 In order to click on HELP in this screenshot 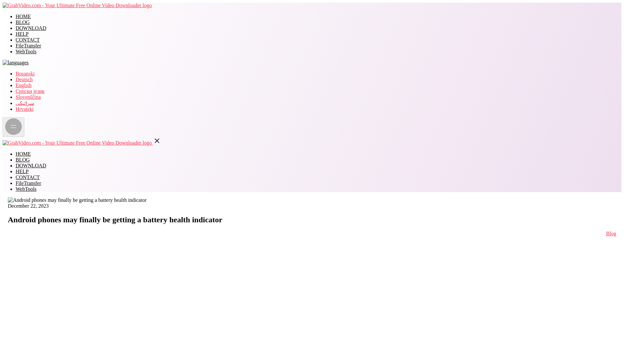, I will do `click(22, 171)`.